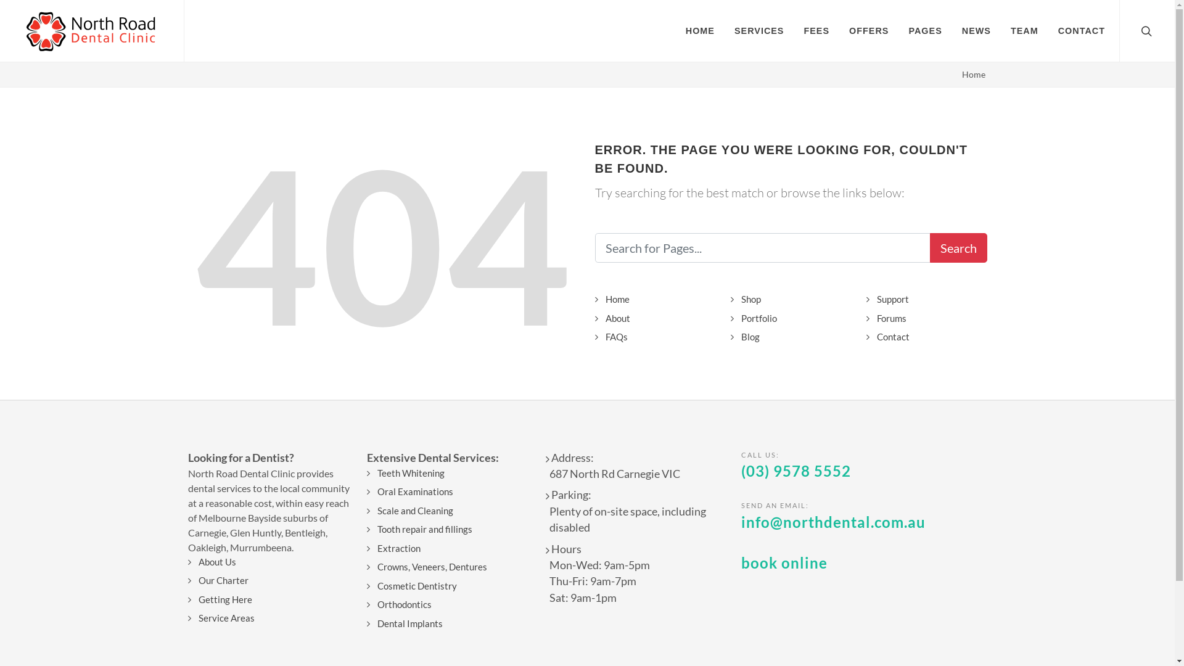  What do you see at coordinates (414, 586) in the screenshot?
I see `Cosmetic Dentistry` at bounding box center [414, 586].